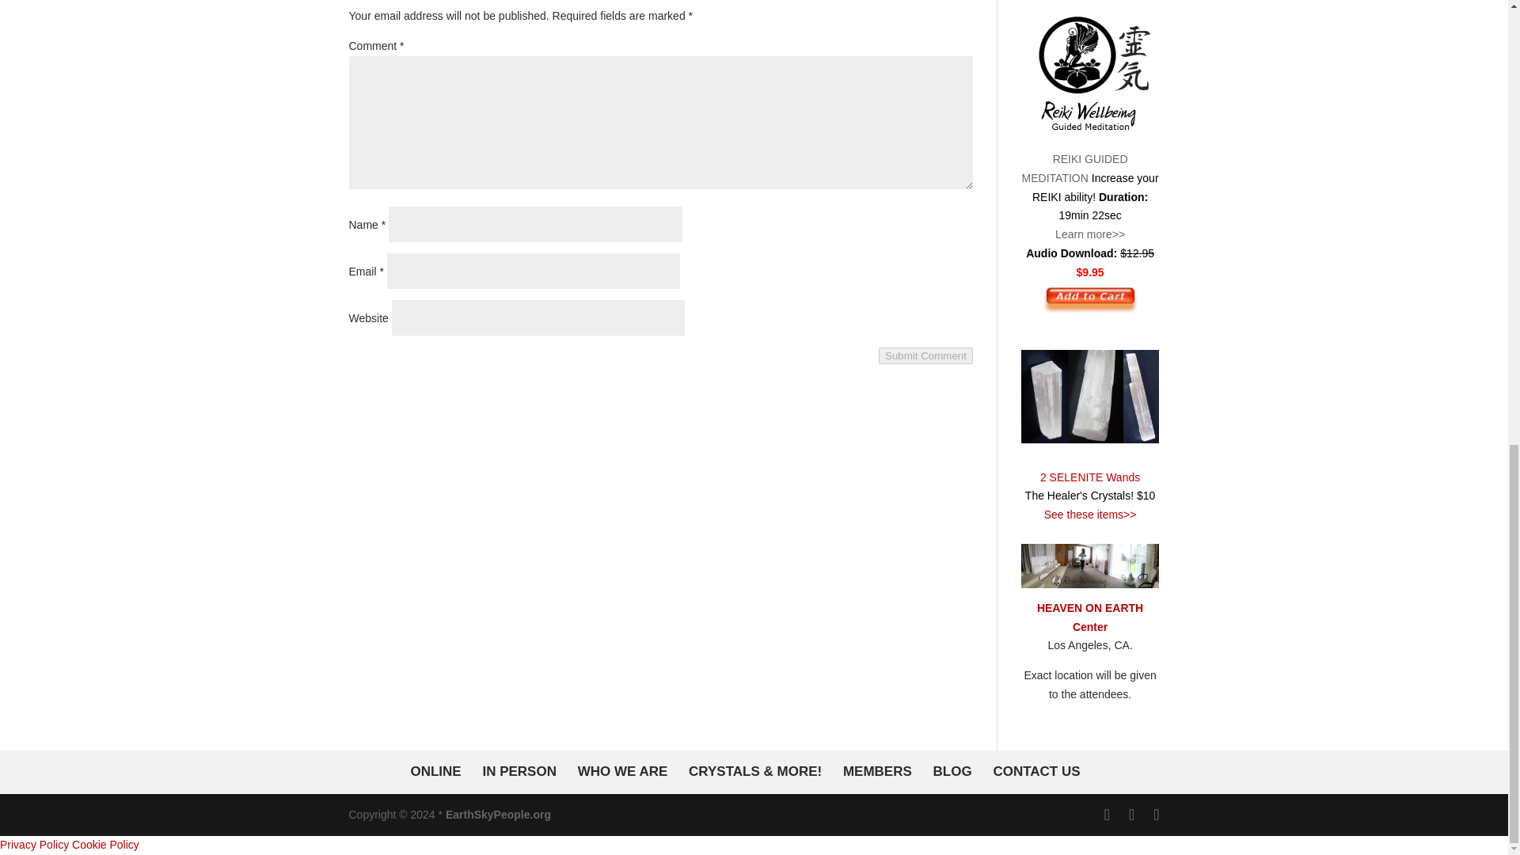  What do you see at coordinates (519, 771) in the screenshot?
I see `IN PERSON` at bounding box center [519, 771].